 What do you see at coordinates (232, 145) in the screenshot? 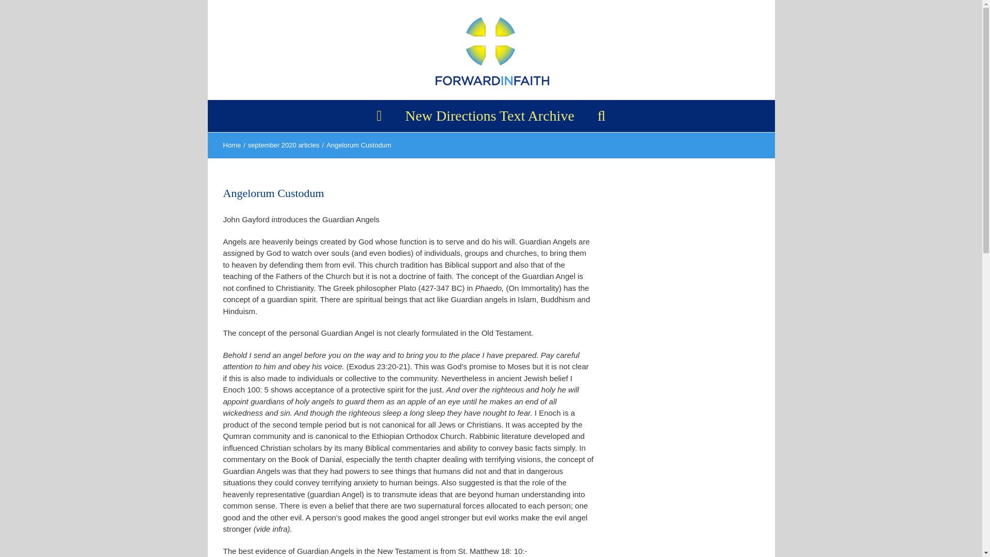
I see `Home` at bounding box center [232, 145].